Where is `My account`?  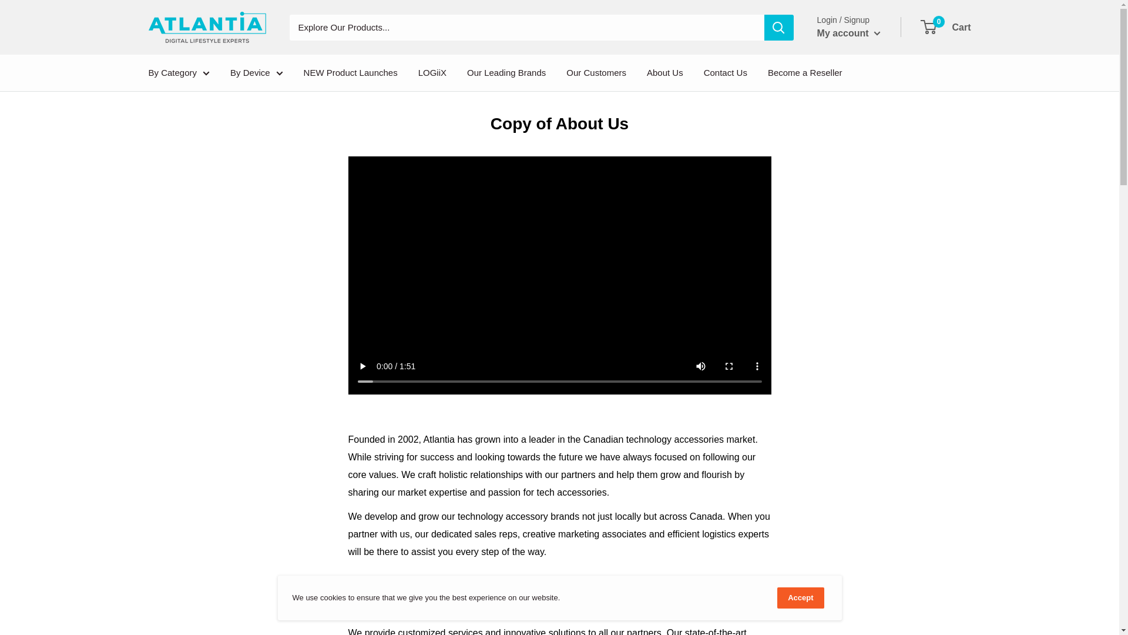 My account is located at coordinates (849, 34).